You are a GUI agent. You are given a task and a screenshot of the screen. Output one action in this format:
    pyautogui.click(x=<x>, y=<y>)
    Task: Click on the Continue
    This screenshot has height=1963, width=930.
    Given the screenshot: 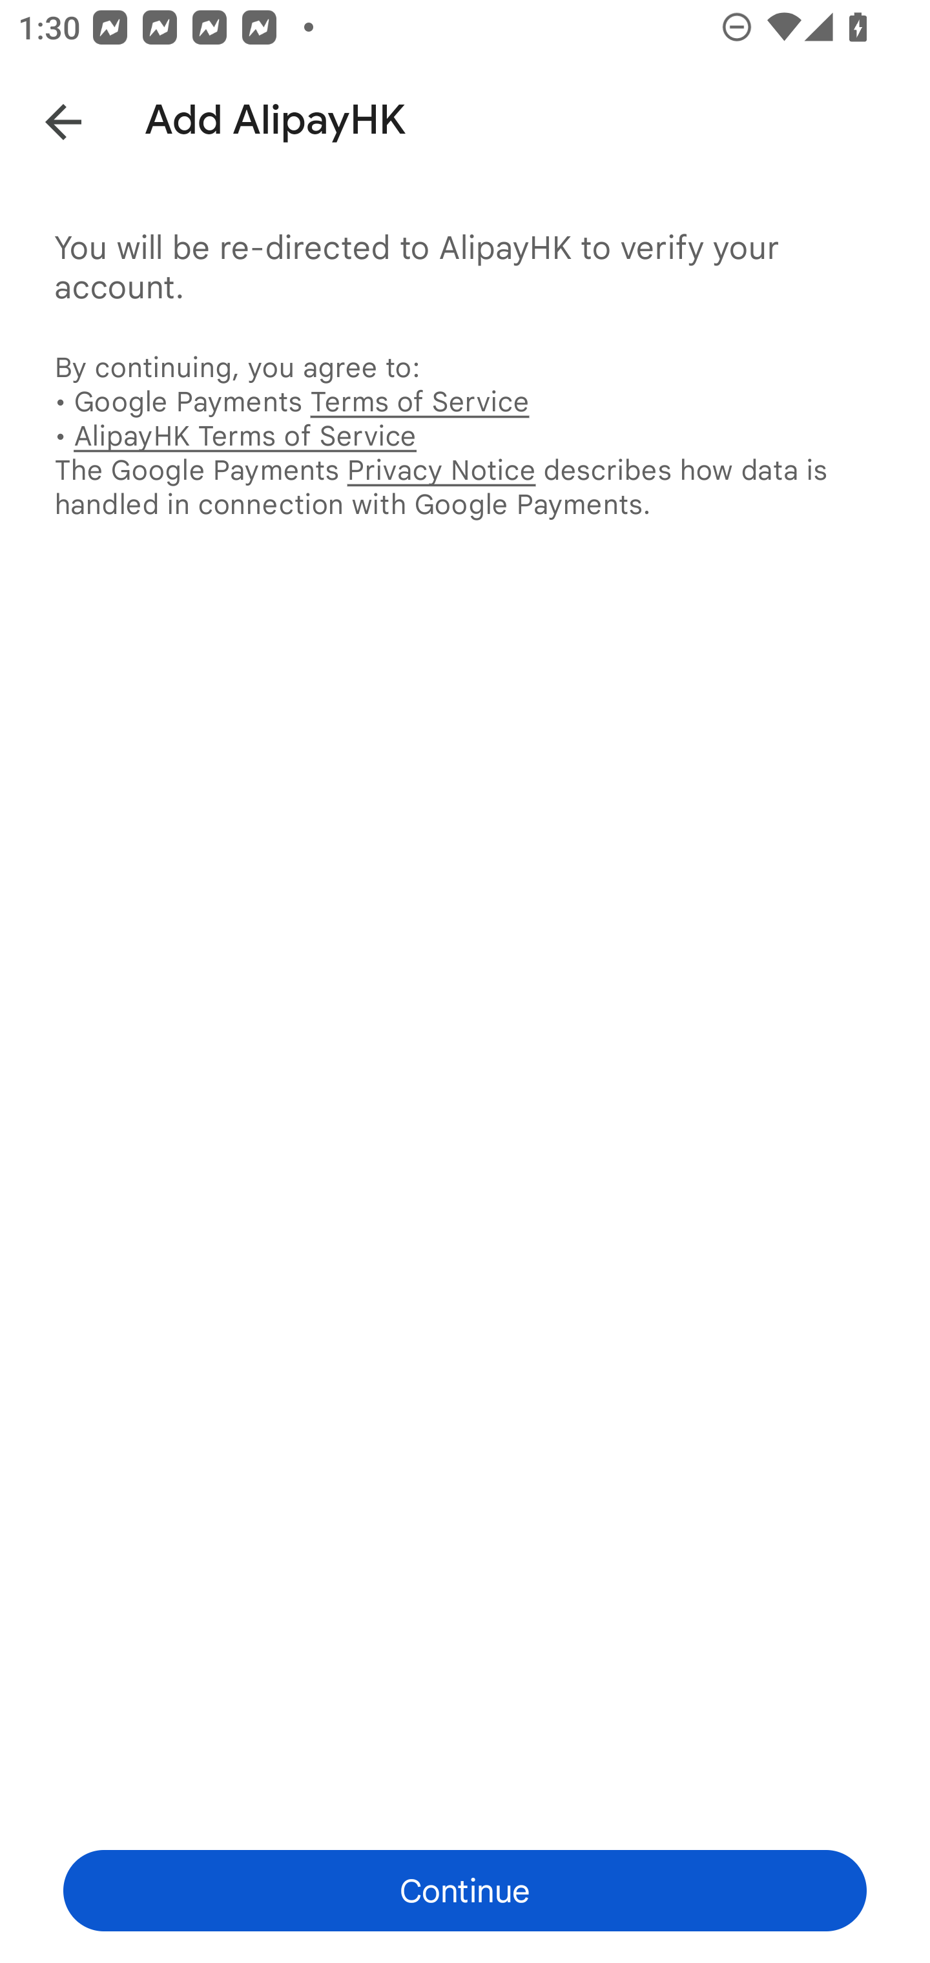 What is the action you would take?
    pyautogui.click(x=465, y=1891)
    